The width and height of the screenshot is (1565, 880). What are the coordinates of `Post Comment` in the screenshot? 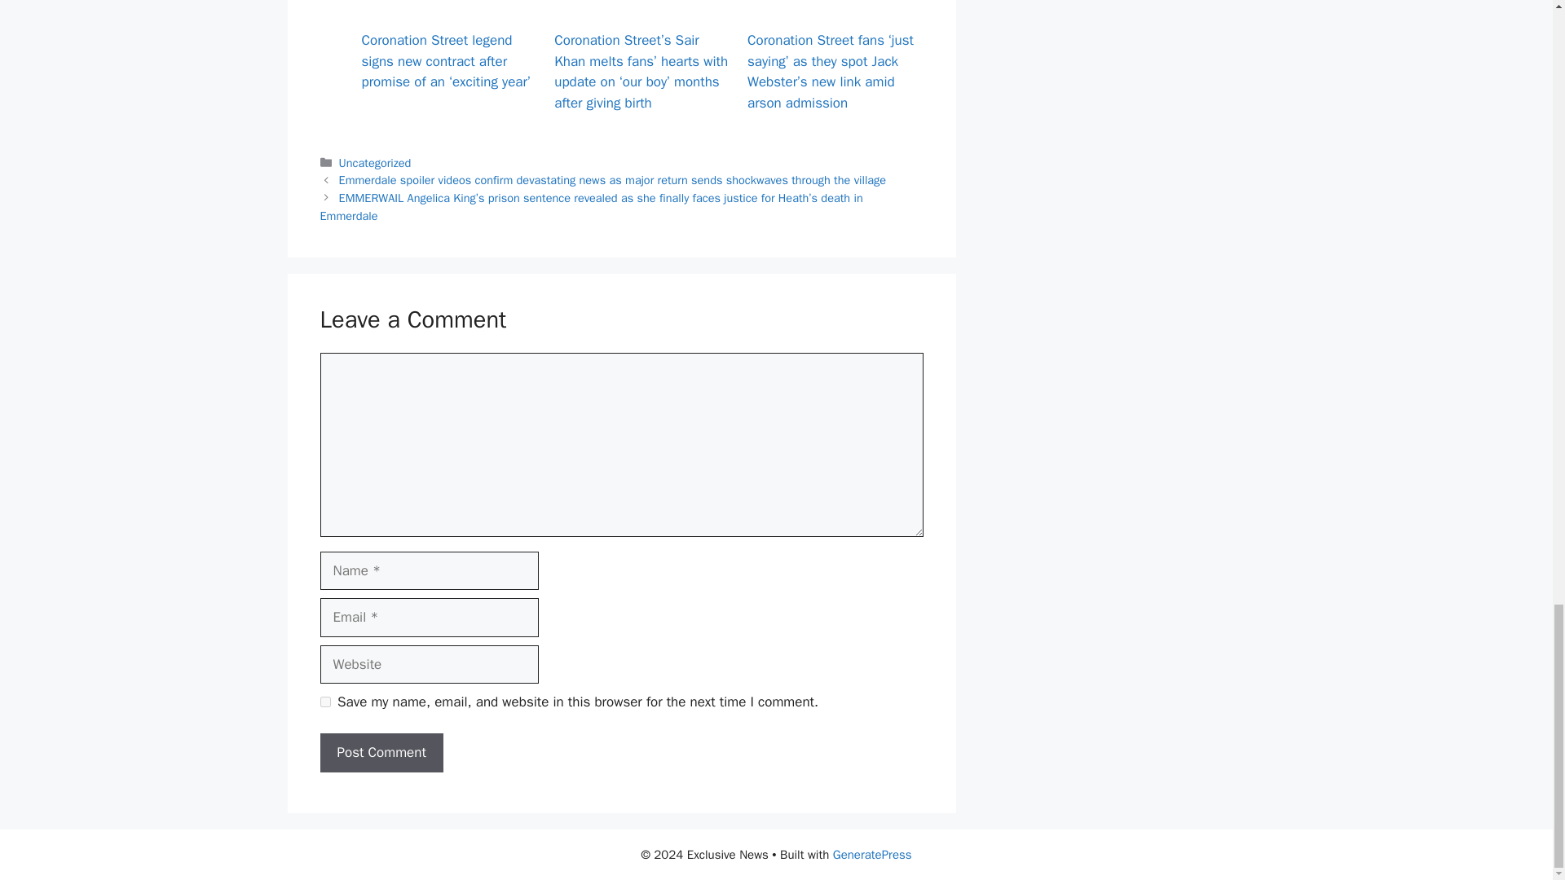 It's located at (381, 753).